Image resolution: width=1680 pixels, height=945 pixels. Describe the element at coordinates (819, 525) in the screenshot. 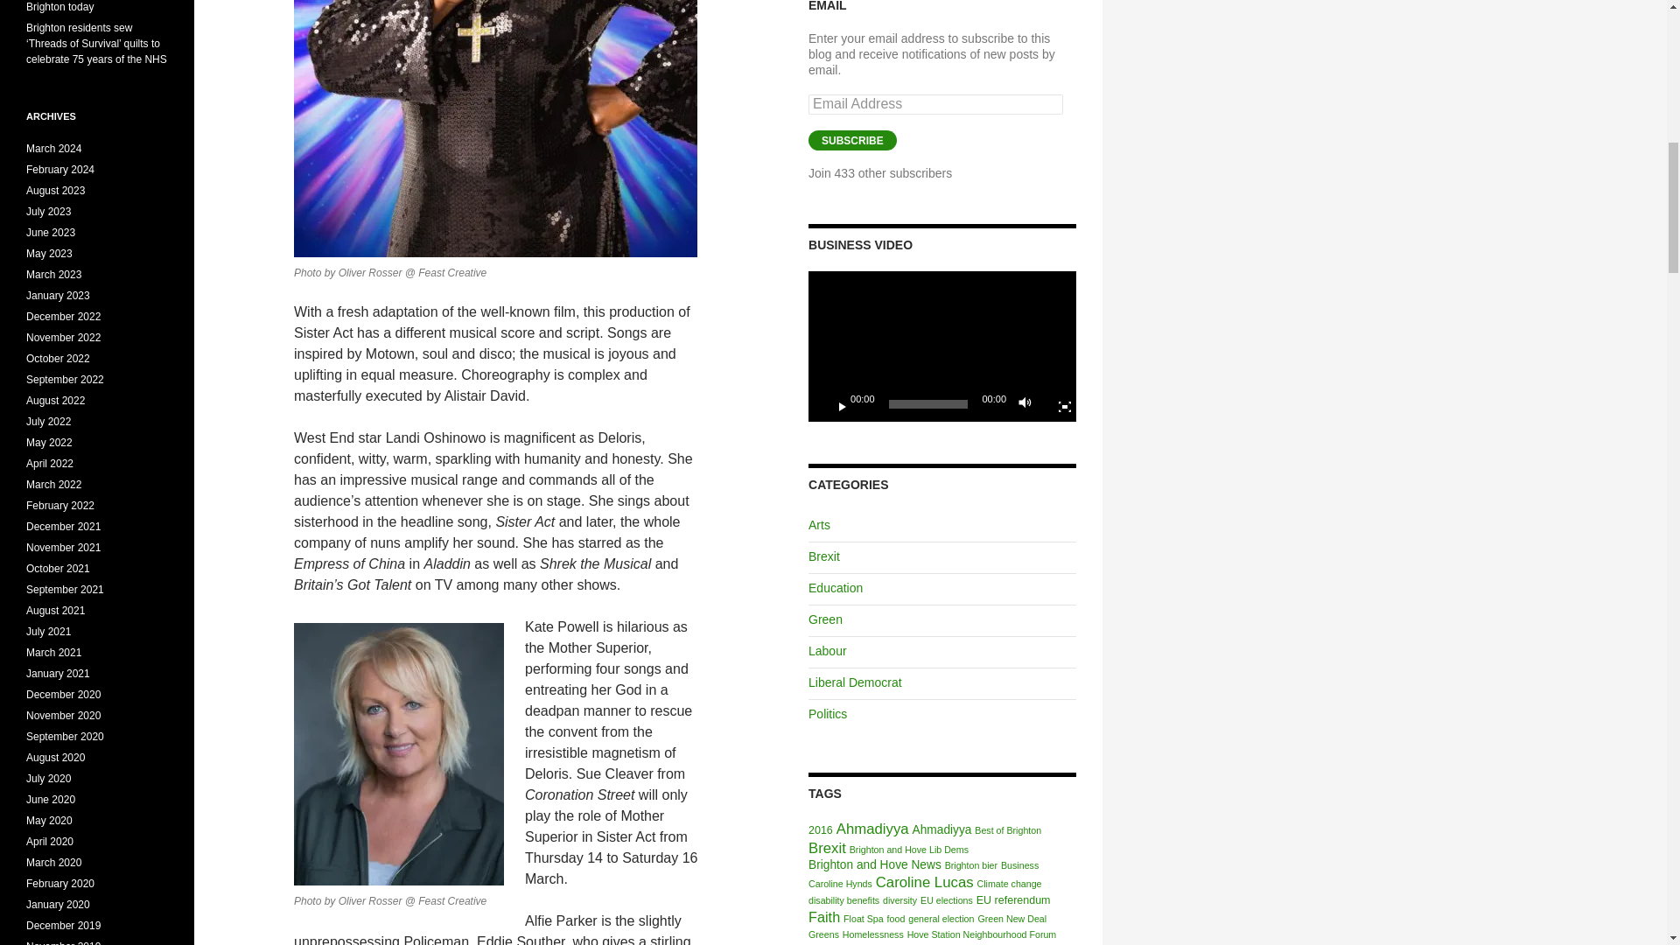

I see `Arts` at that location.